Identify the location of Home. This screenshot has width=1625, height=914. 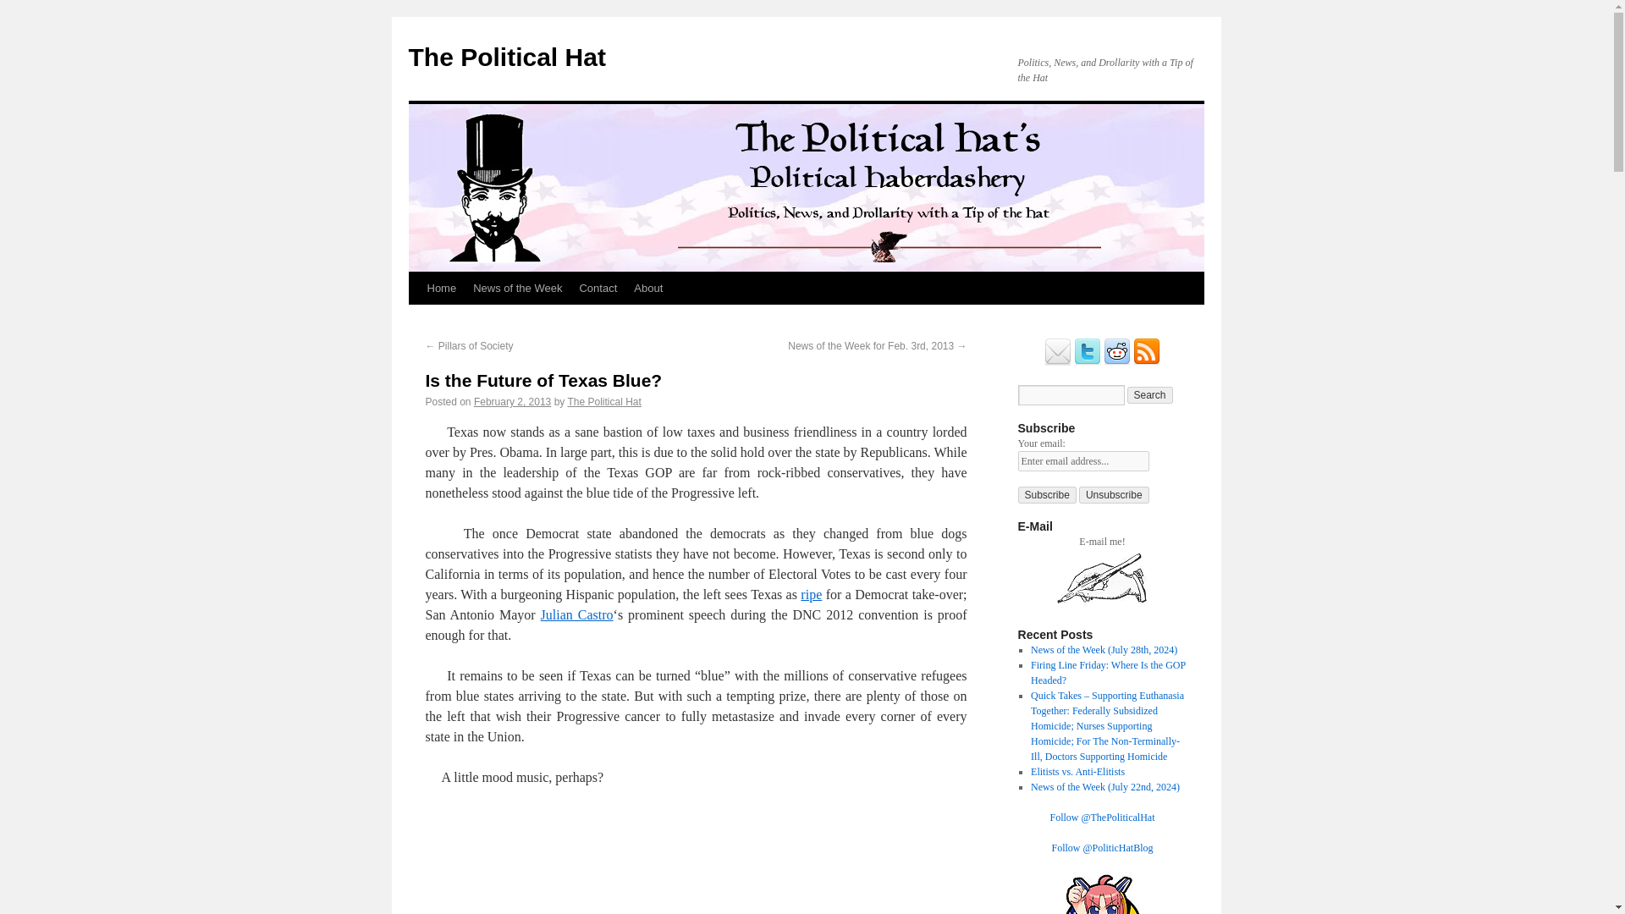
(441, 288).